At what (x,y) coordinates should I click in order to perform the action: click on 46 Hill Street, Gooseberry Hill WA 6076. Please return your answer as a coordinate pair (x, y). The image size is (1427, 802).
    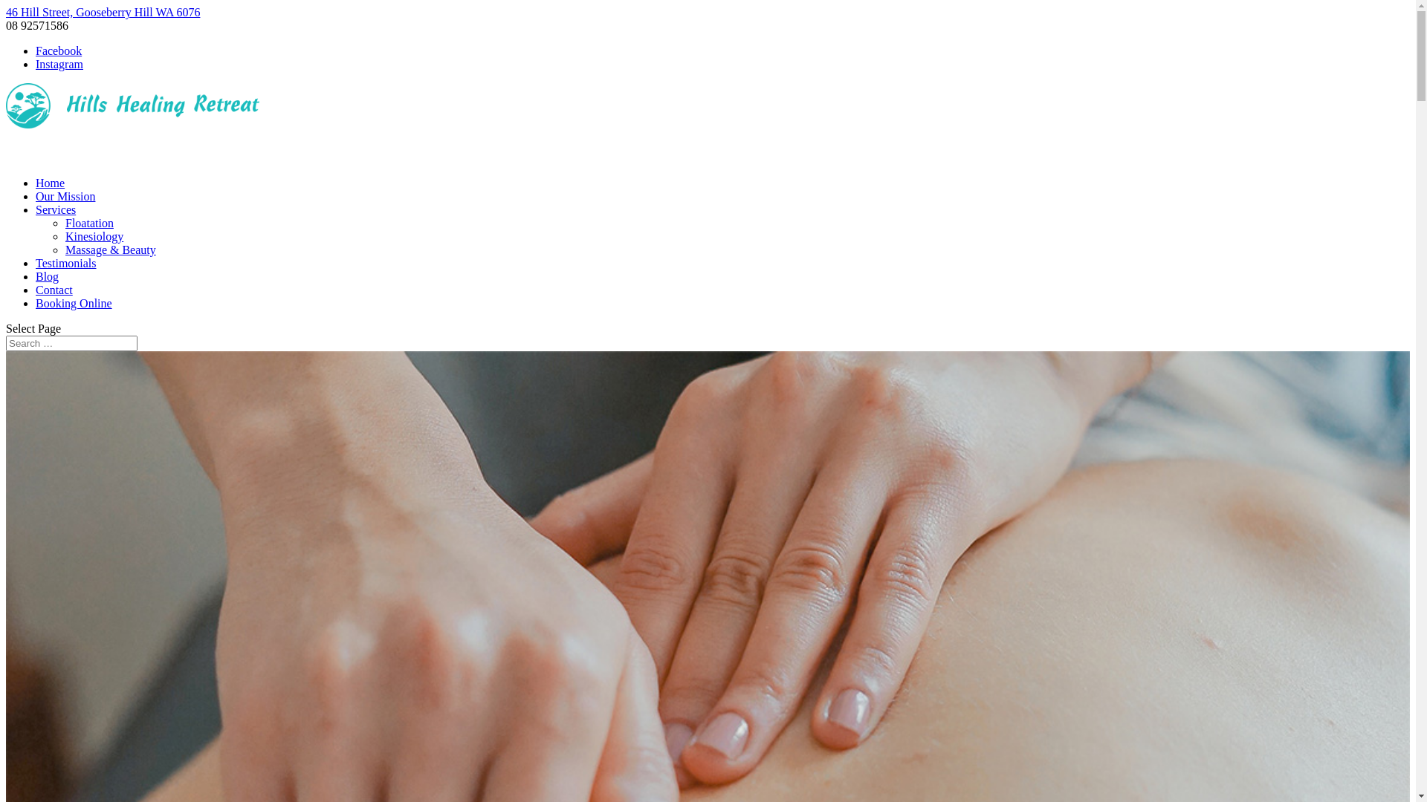
    Looking at the image, I should click on (103, 12).